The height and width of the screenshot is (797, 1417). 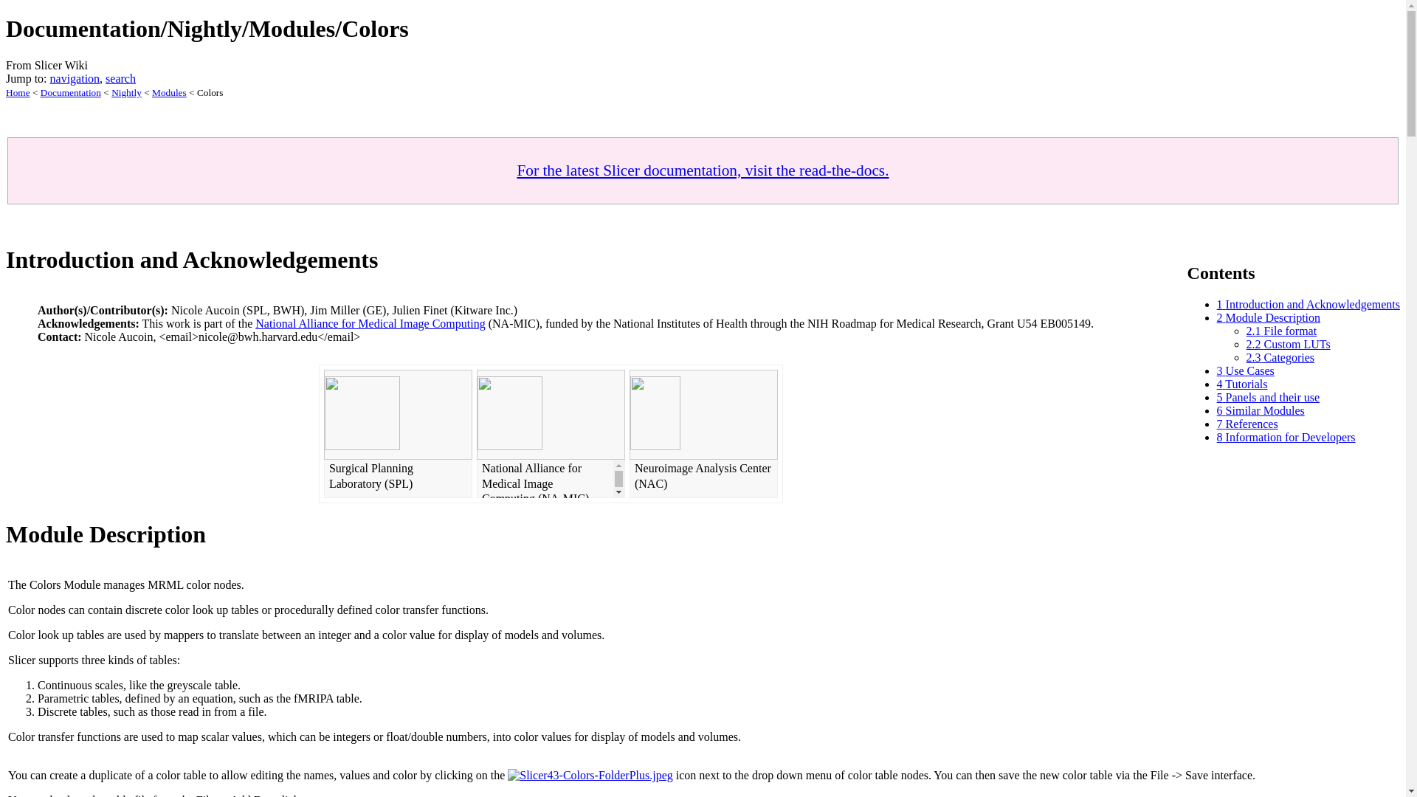 I want to click on search, so click(x=120, y=78).